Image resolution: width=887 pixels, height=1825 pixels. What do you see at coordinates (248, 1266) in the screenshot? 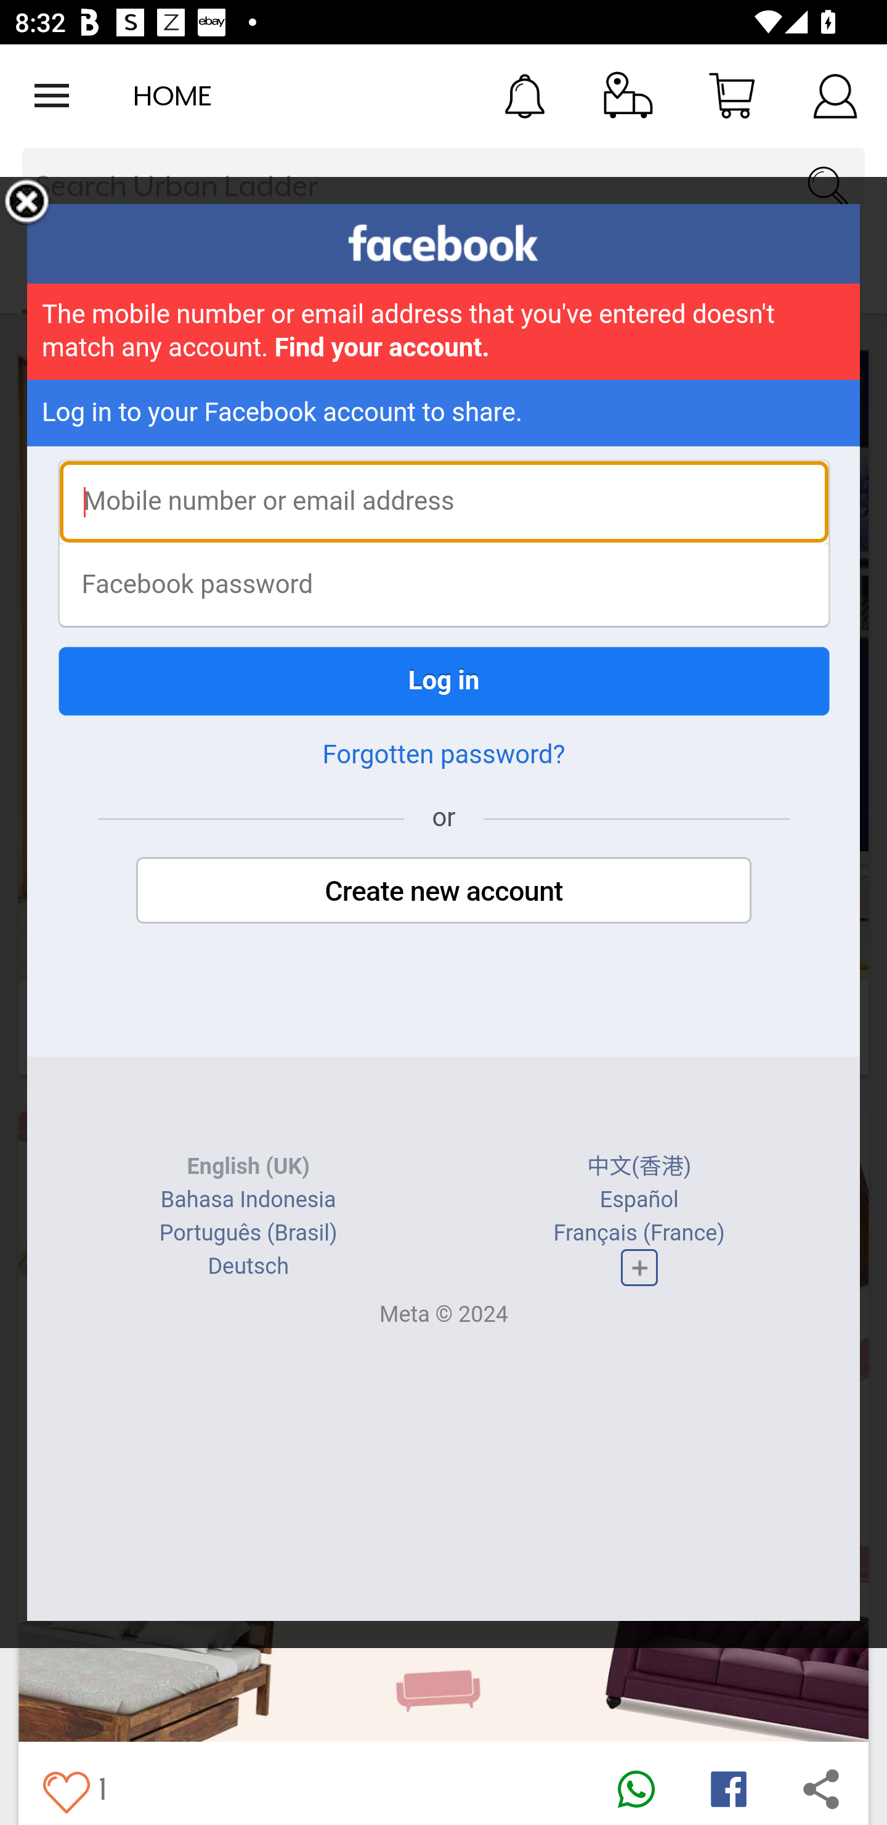
I see `Deutsch` at bounding box center [248, 1266].